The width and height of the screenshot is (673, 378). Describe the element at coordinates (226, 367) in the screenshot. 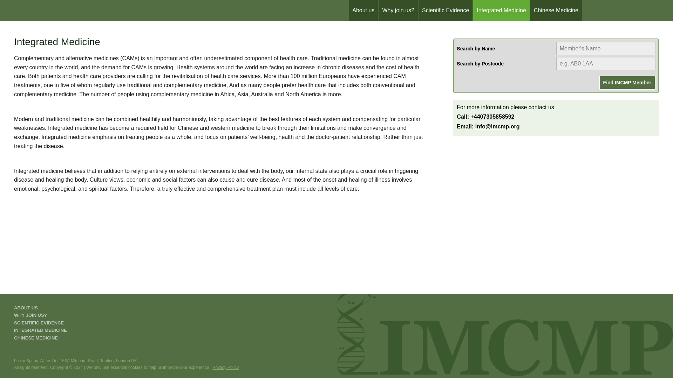

I see `Privacy Policy` at that location.